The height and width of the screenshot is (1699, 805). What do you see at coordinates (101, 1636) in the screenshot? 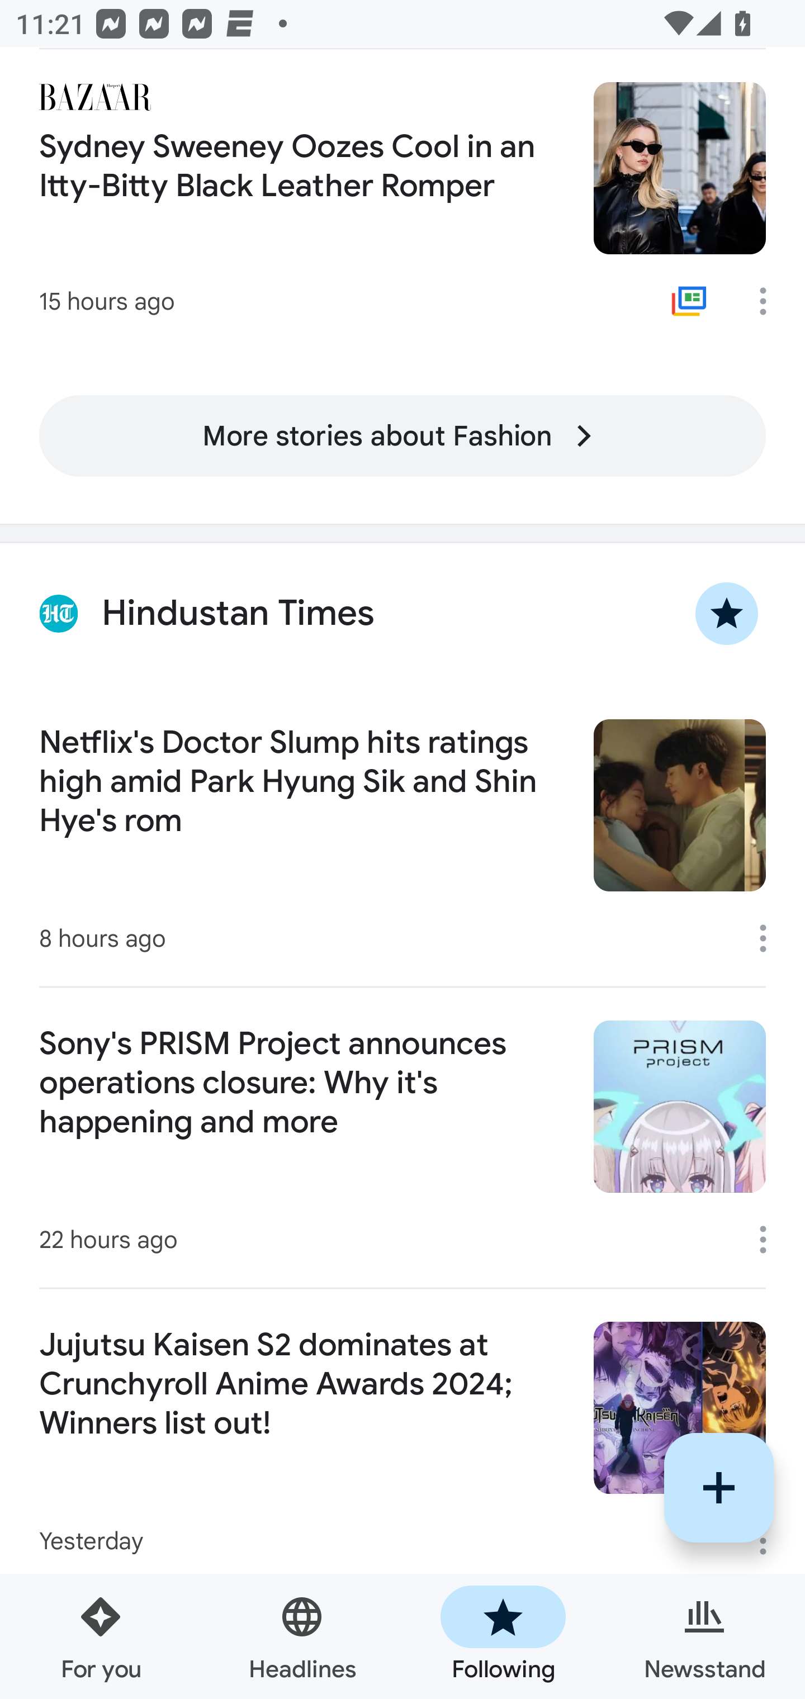
I see `For you` at bounding box center [101, 1636].